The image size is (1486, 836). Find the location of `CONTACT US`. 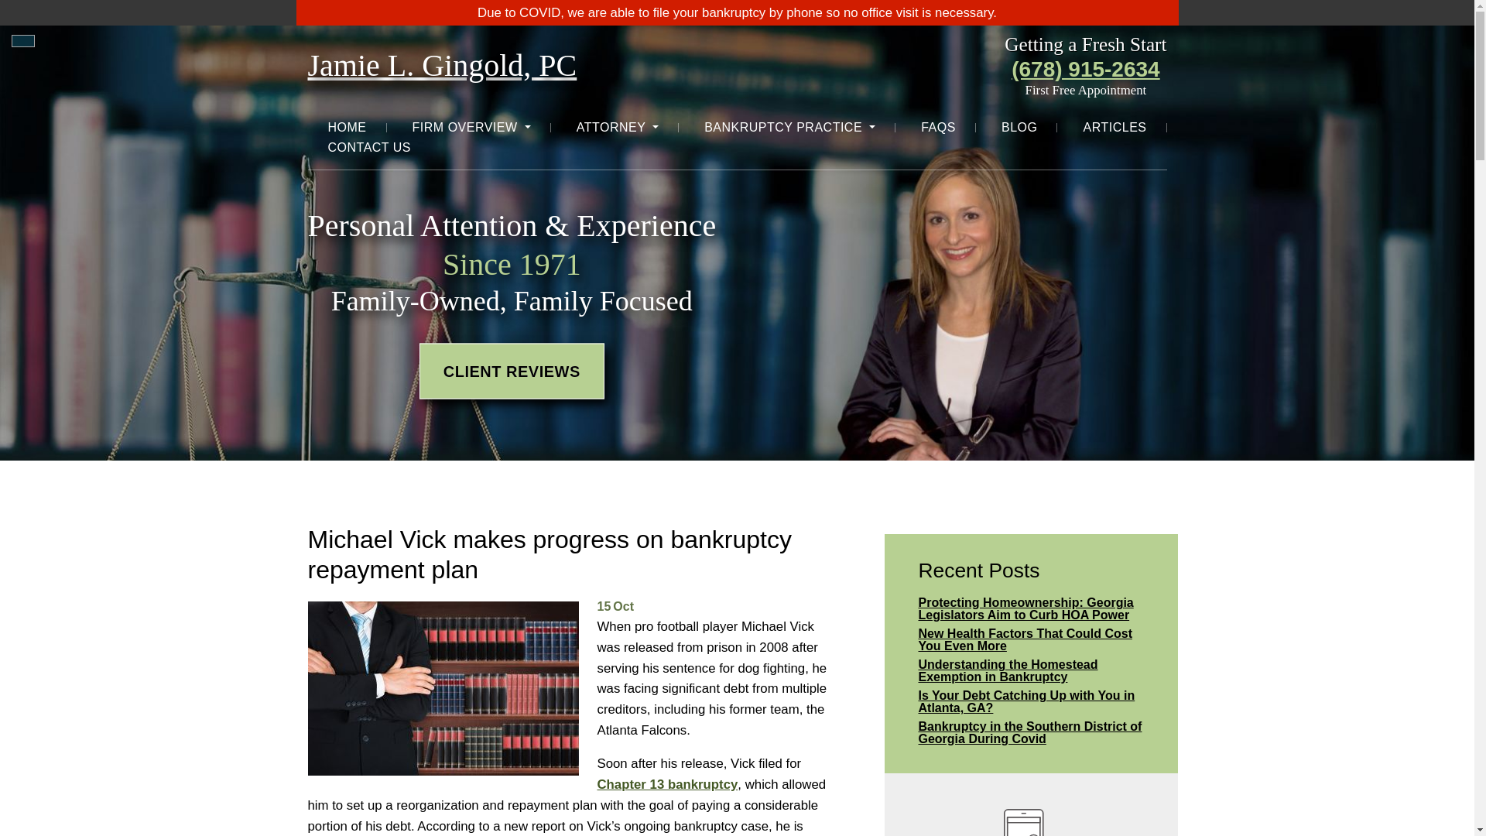

CONTACT US is located at coordinates (370, 148).